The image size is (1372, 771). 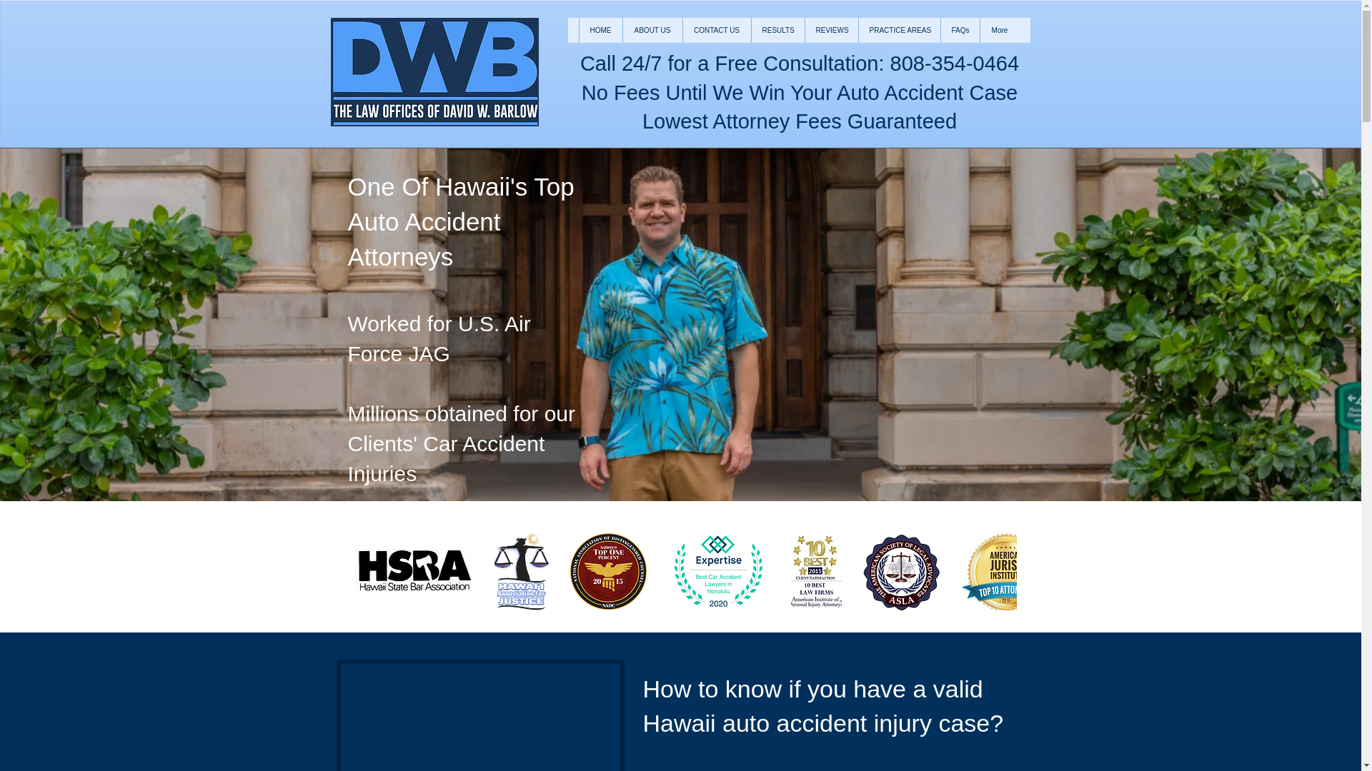 I want to click on HOME, so click(x=600, y=30).